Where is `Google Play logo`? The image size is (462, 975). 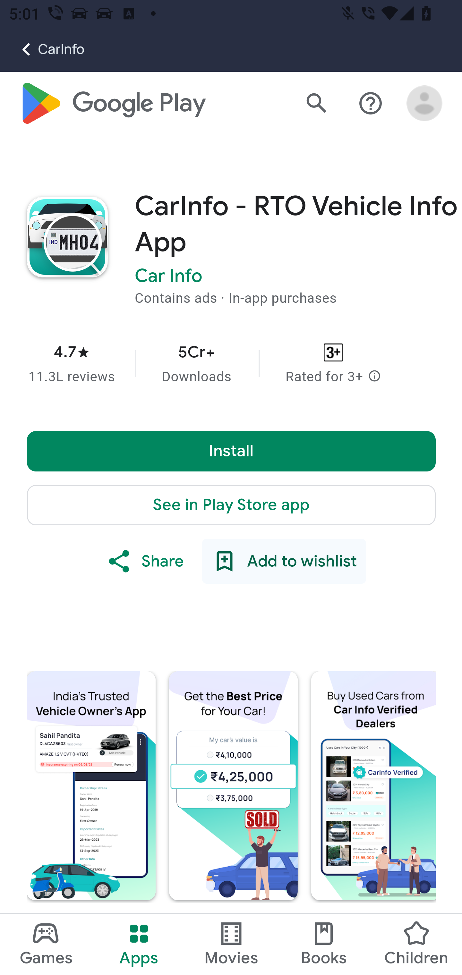 Google Play logo is located at coordinates (112, 104).